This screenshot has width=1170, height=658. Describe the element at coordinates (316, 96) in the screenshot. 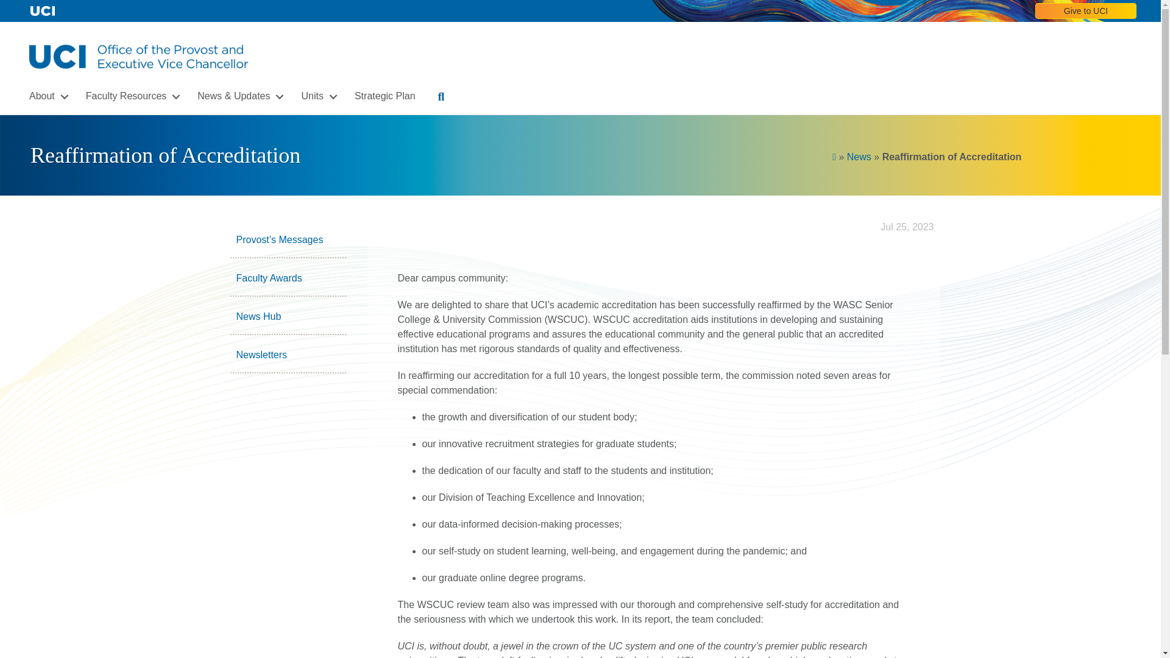

I see `Units` at that location.